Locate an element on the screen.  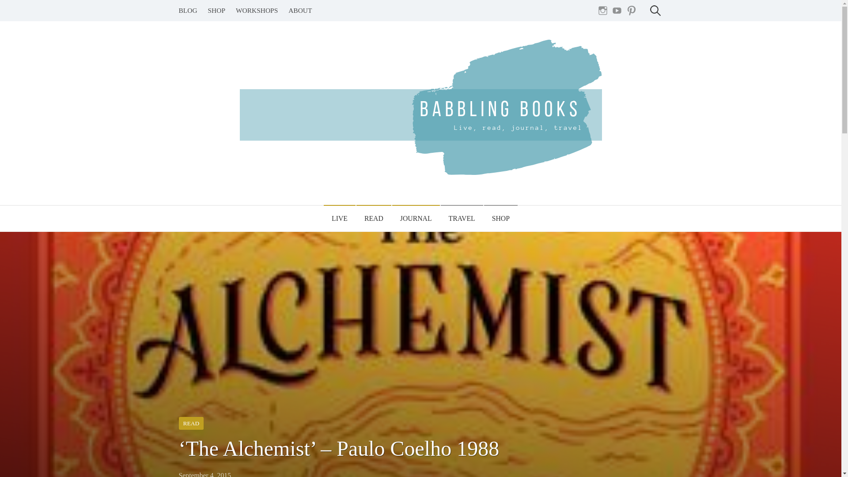
September 4, 2015 is located at coordinates (204, 474).